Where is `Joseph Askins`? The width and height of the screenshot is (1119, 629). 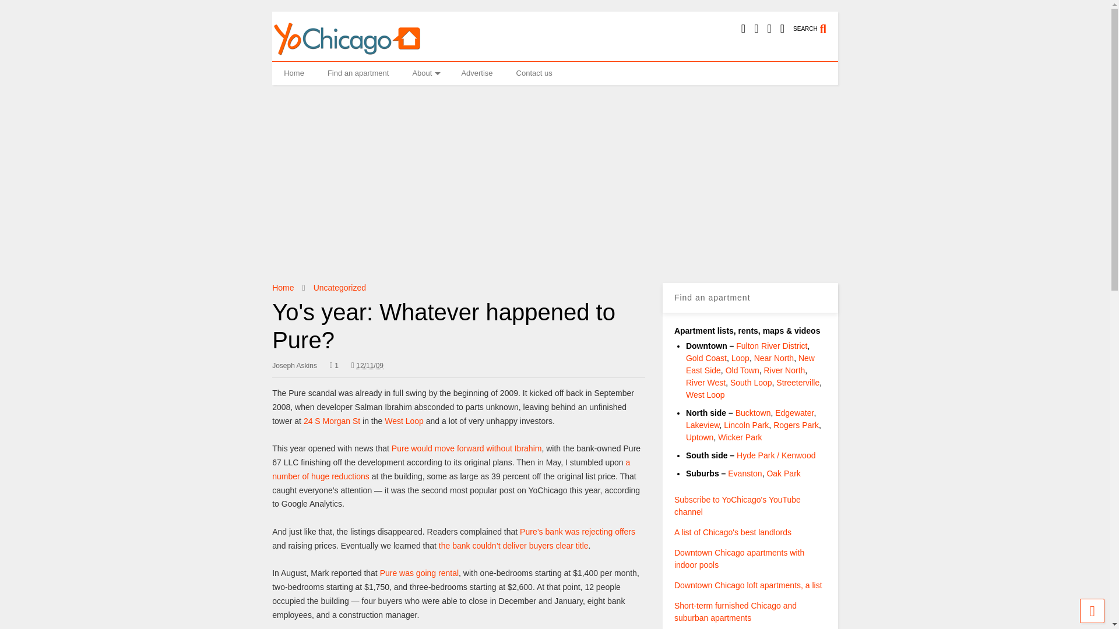 Joseph Askins is located at coordinates (294, 366).